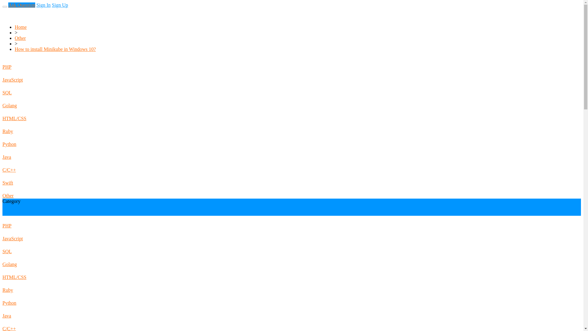  What do you see at coordinates (21, 27) in the screenshot?
I see `Home` at bounding box center [21, 27].